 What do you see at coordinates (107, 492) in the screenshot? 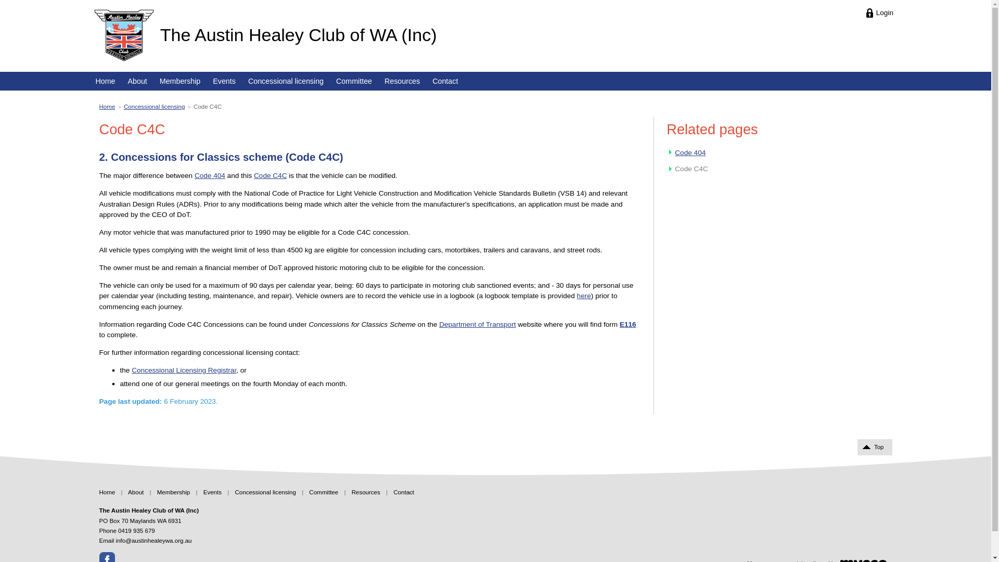
I see `Home` at bounding box center [107, 492].